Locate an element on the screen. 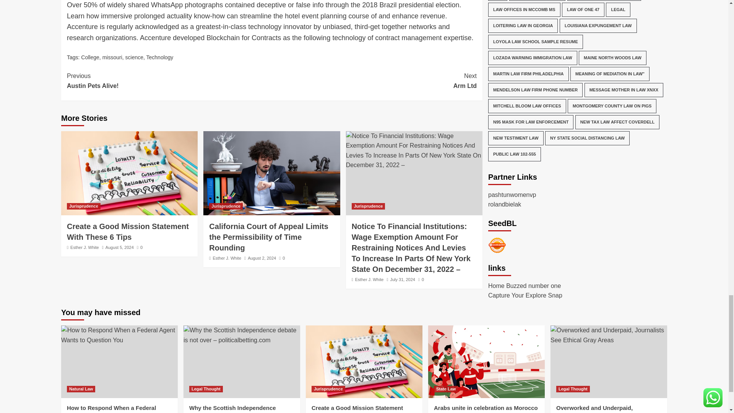 This screenshot has width=734, height=413. Create a Good Mission Statement With These 6 Tips is located at coordinates (129, 173).